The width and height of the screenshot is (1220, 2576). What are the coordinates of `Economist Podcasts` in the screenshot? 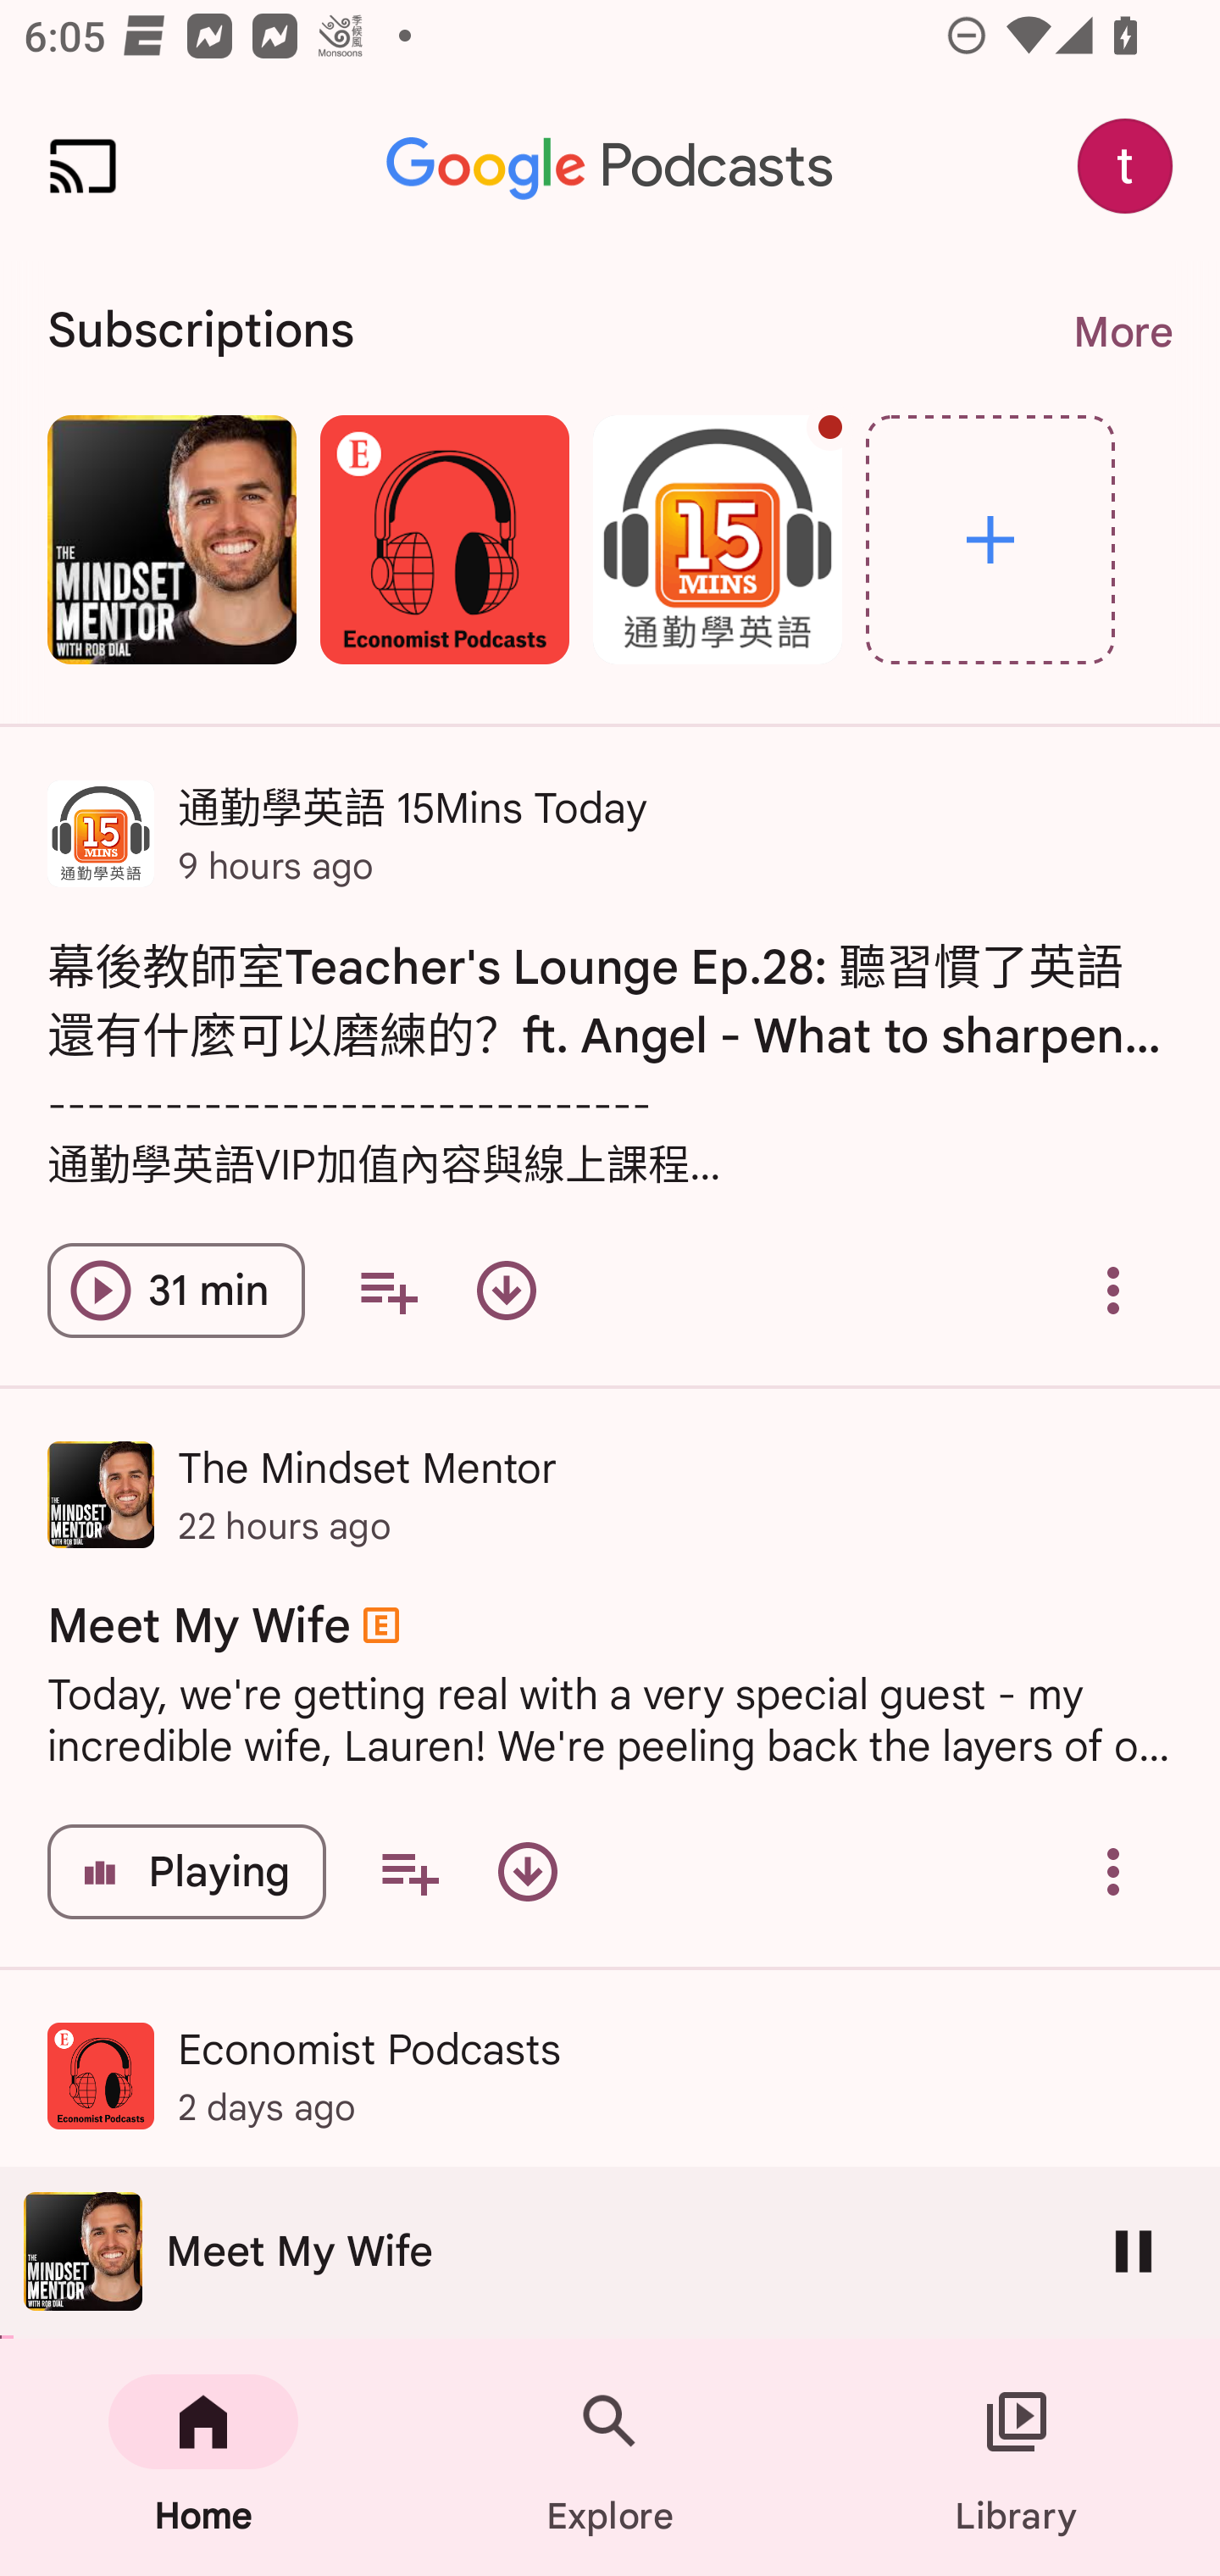 It's located at (444, 539).